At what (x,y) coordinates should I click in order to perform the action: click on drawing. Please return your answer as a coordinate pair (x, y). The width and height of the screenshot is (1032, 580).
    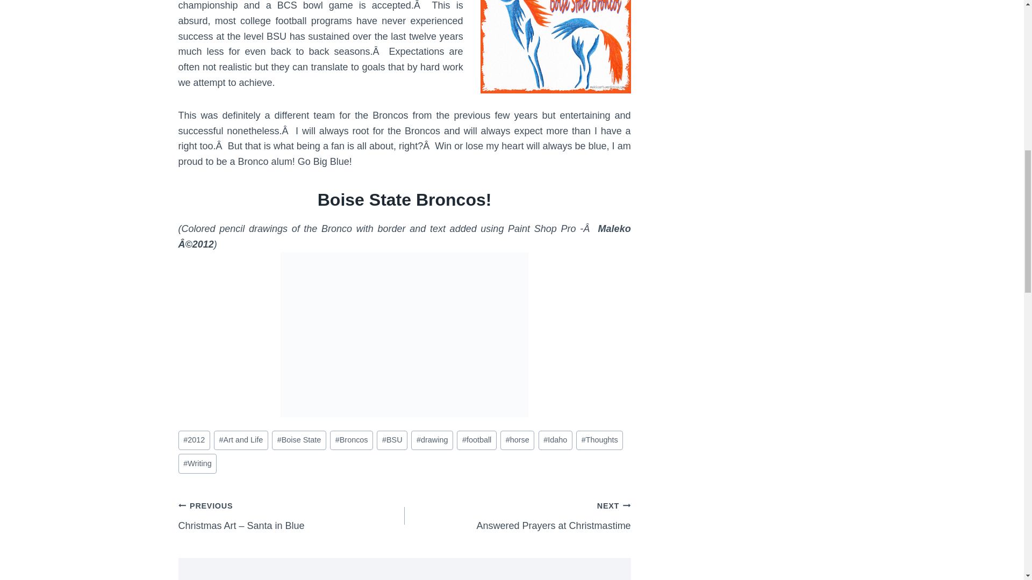
    Looking at the image, I should click on (432, 440).